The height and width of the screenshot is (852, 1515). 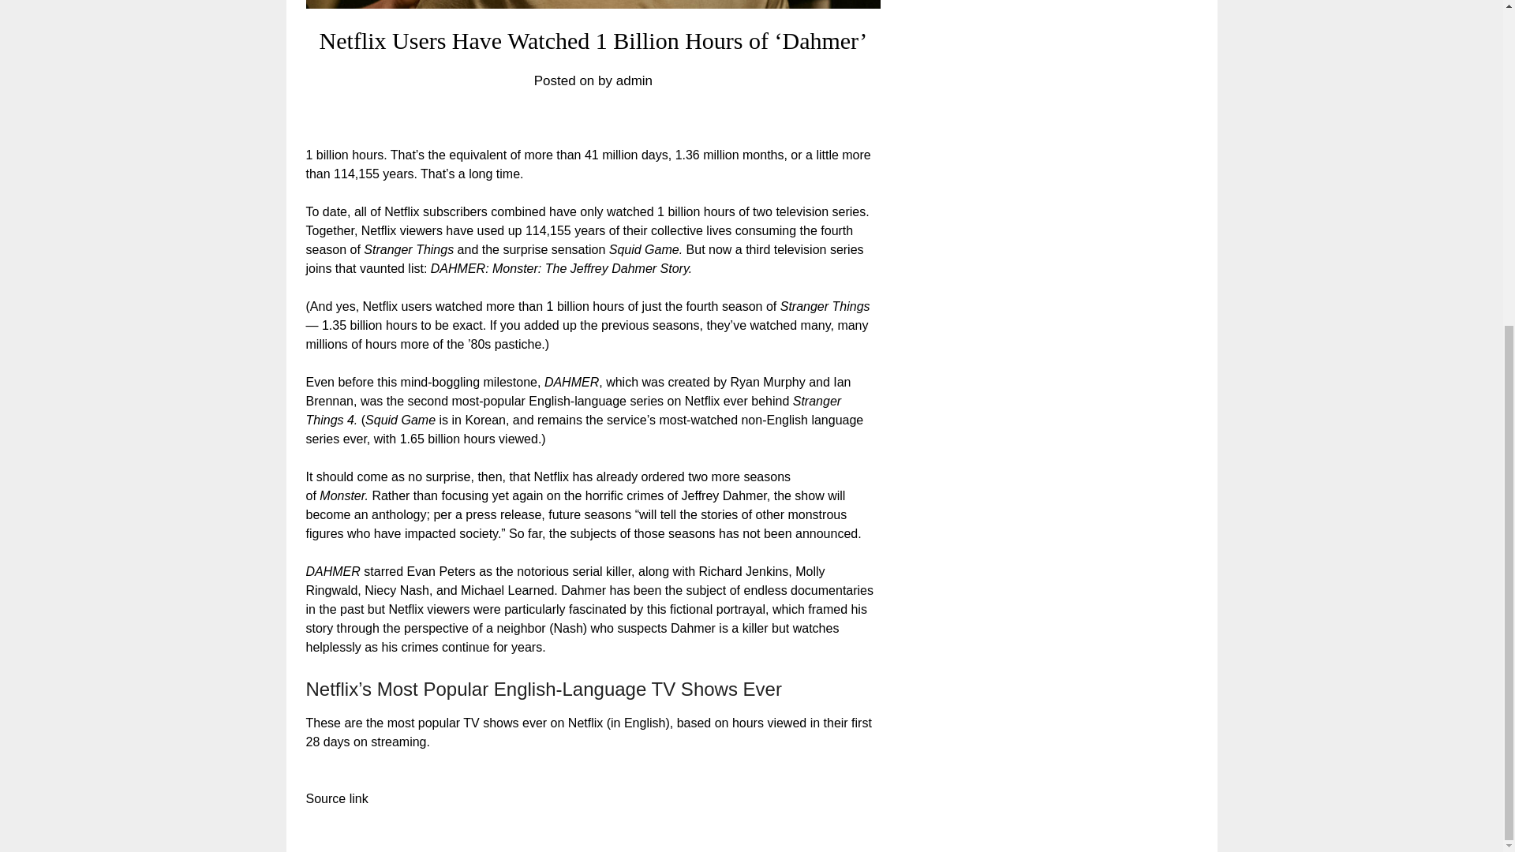 What do you see at coordinates (402, 211) in the screenshot?
I see `Netflix` at bounding box center [402, 211].